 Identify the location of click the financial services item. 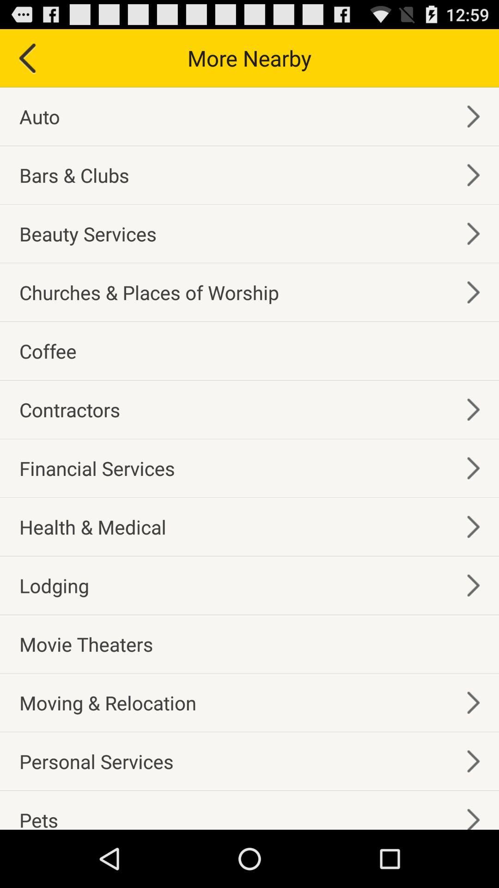
(97, 468).